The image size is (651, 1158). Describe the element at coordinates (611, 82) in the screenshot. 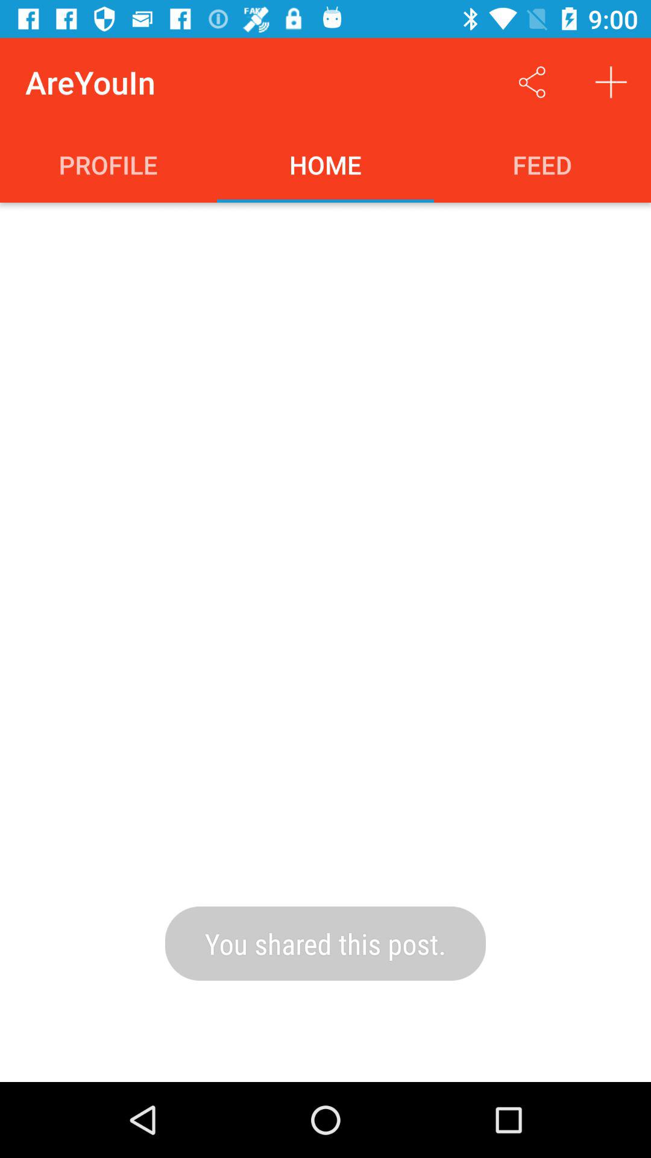

I see `create new post` at that location.